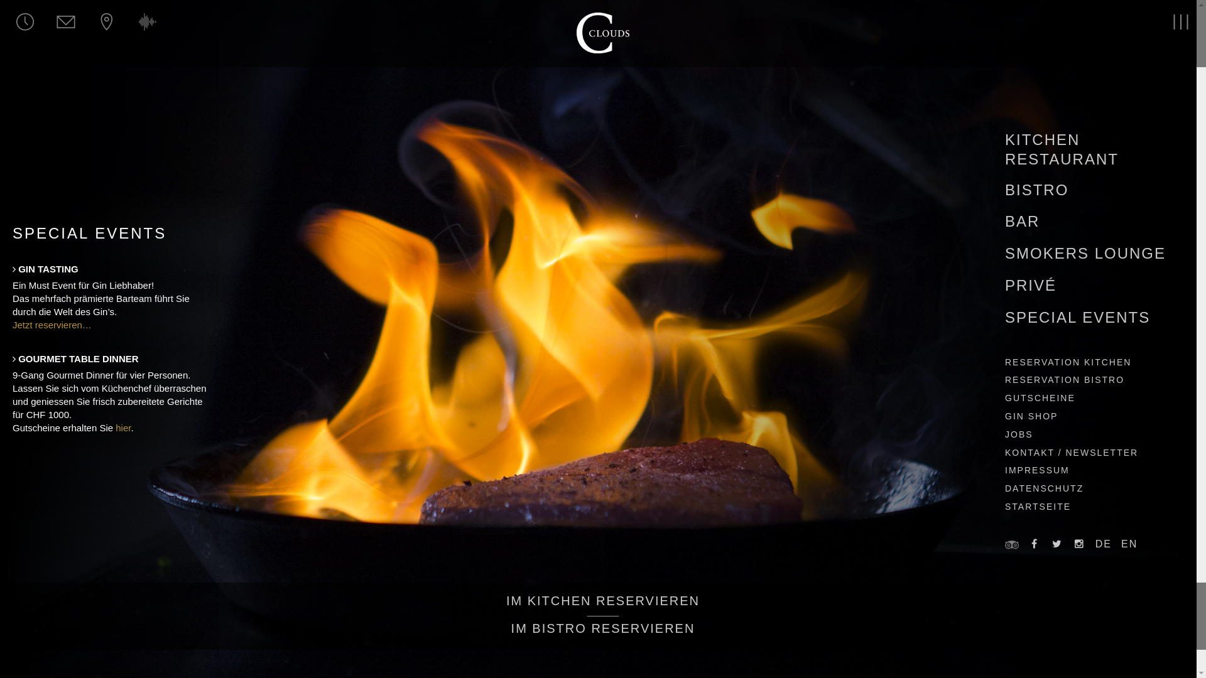 Image resolution: width=1206 pixels, height=678 pixels. What do you see at coordinates (1104, 544) in the screenshot?
I see `DE` at bounding box center [1104, 544].